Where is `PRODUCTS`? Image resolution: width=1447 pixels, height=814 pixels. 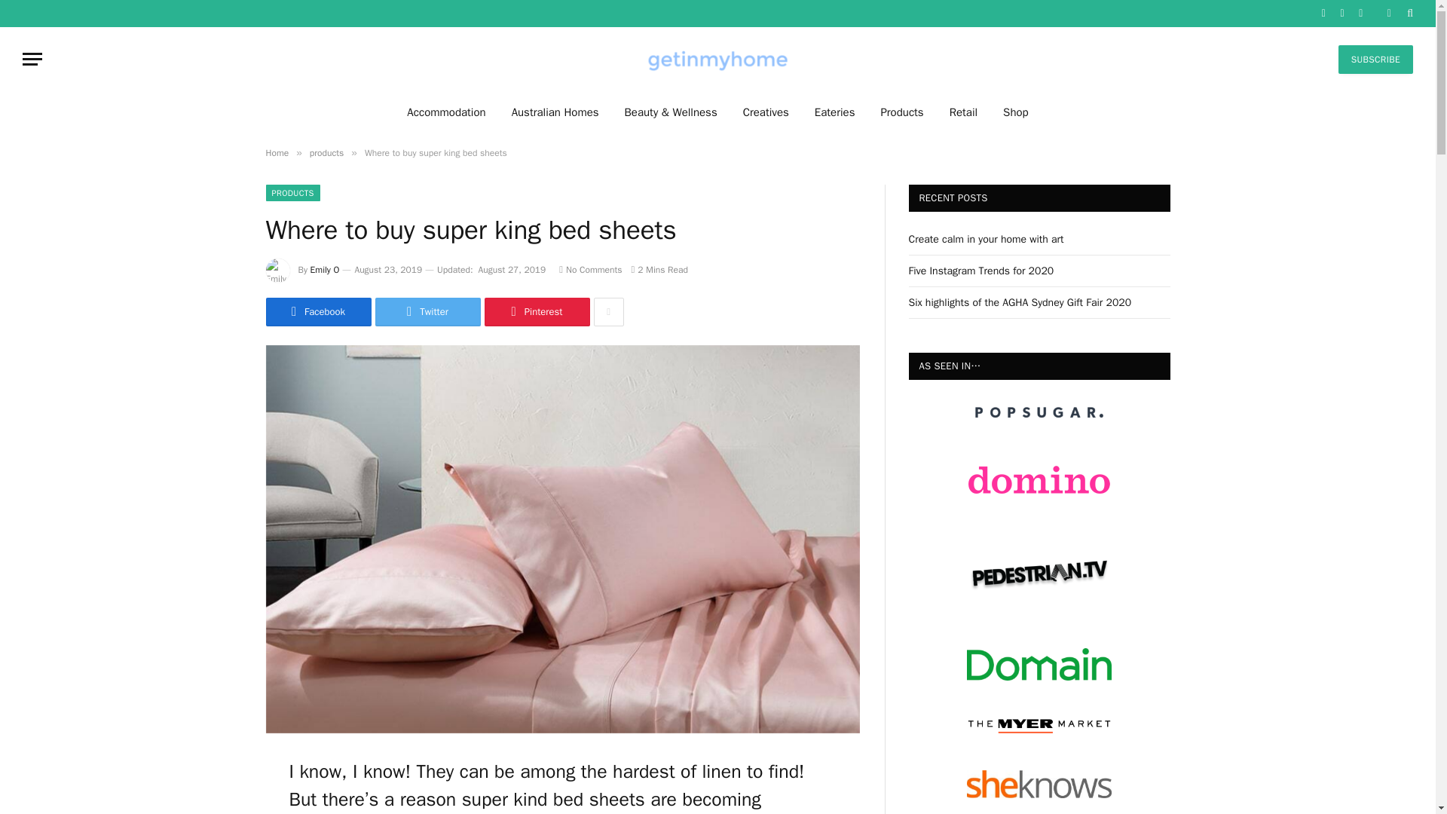 PRODUCTS is located at coordinates (292, 193).